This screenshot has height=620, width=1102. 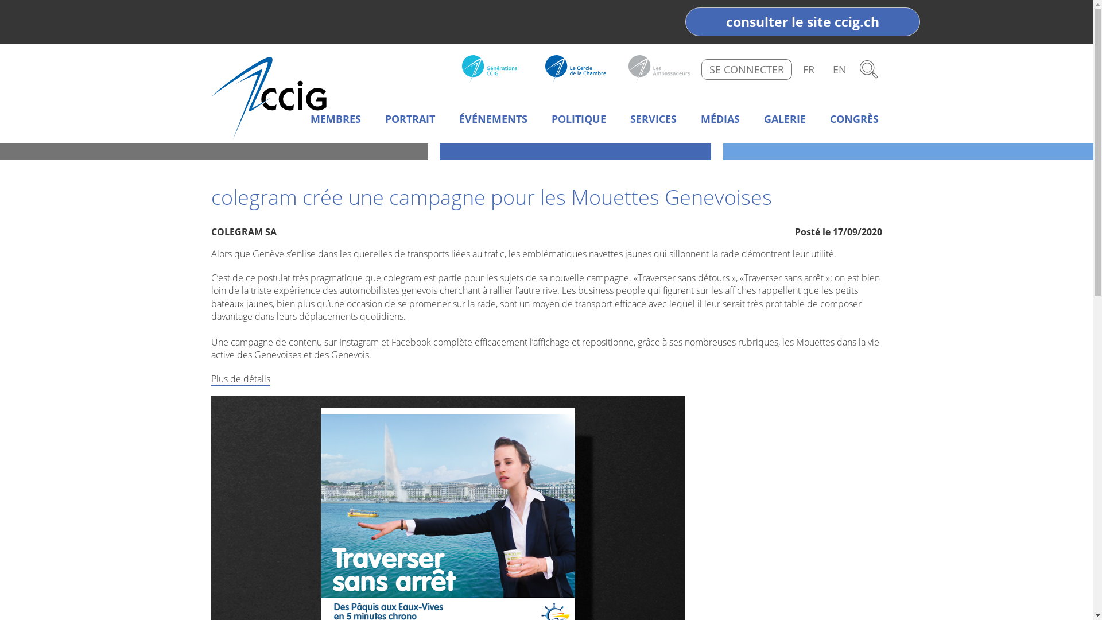 I want to click on PORTRAIT, so click(x=410, y=120).